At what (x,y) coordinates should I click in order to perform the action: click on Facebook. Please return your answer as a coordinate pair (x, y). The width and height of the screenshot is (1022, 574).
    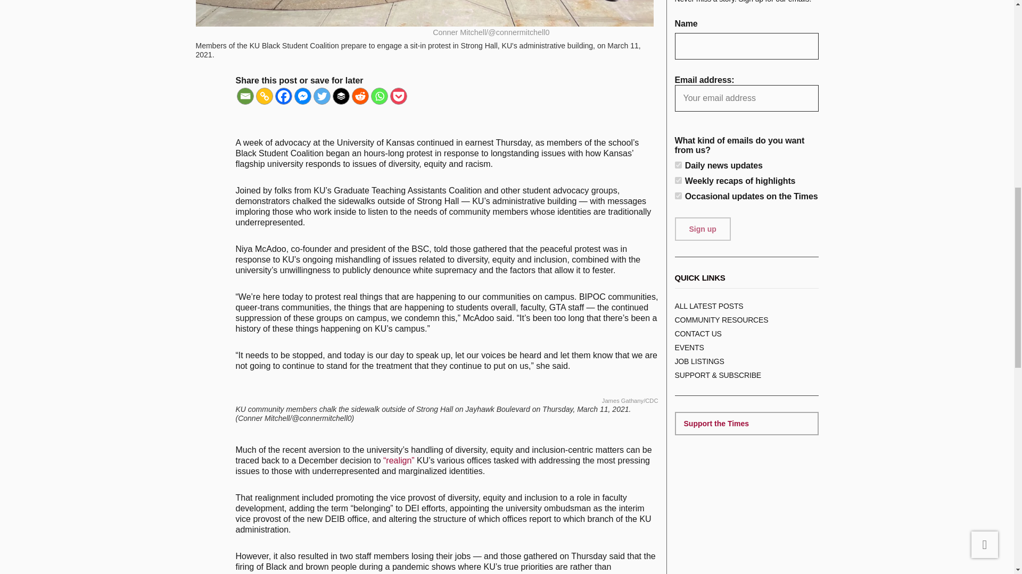
    Looking at the image, I should click on (283, 96).